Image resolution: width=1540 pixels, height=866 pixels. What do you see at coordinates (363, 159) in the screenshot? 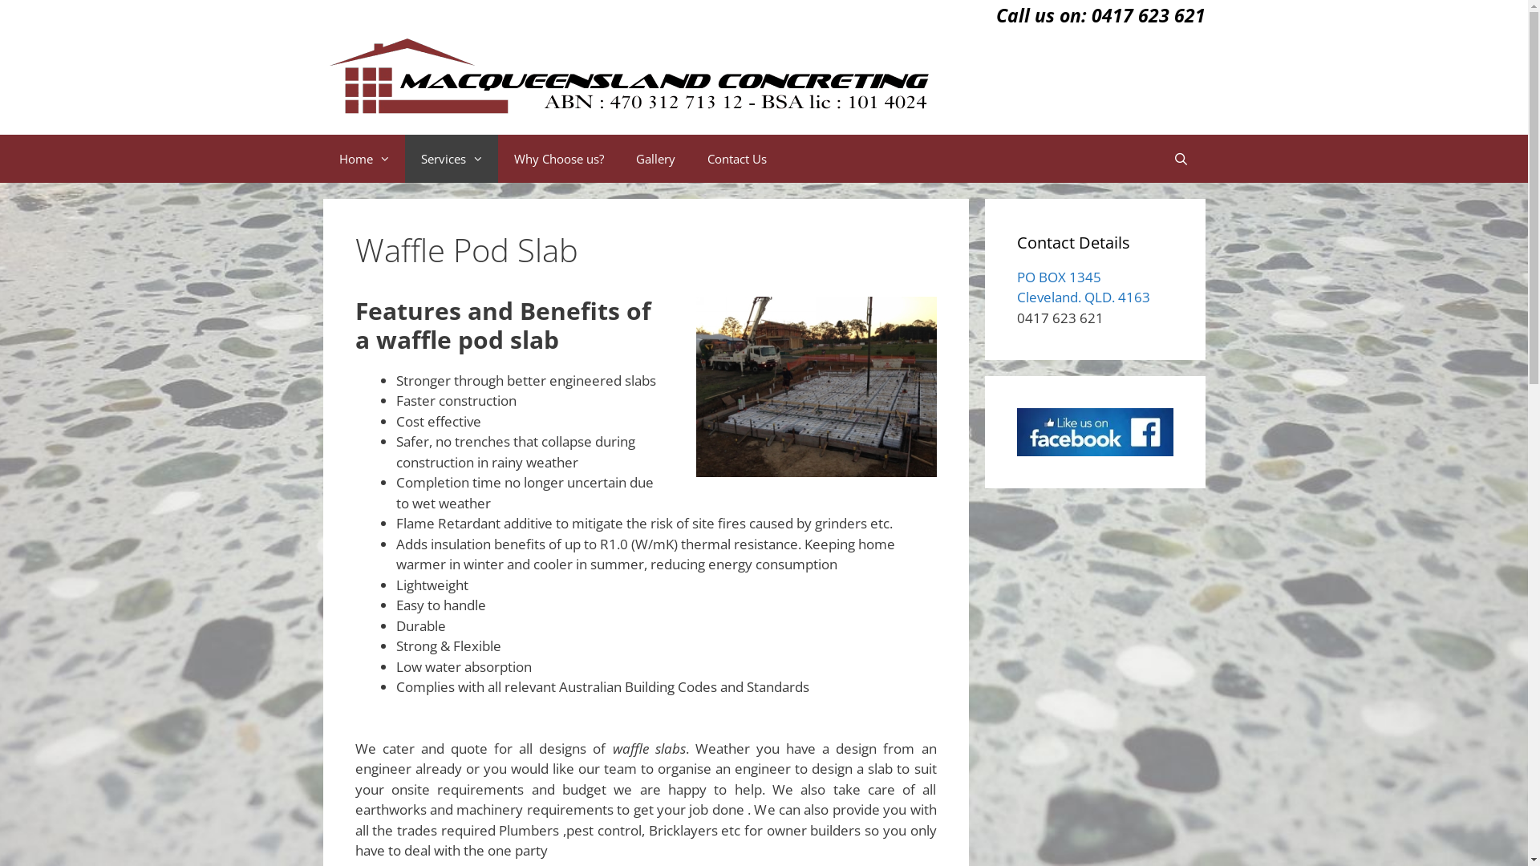
I see `Home` at bounding box center [363, 159].